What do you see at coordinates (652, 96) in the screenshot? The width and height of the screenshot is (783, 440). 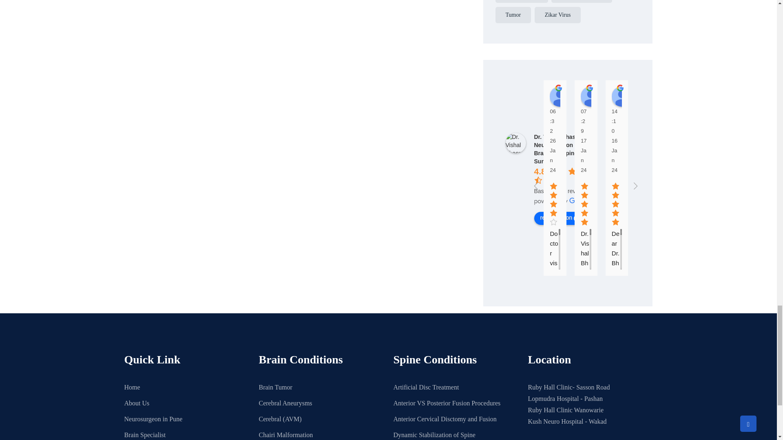 I see `sainee singh` at bounding box center [652, 96].